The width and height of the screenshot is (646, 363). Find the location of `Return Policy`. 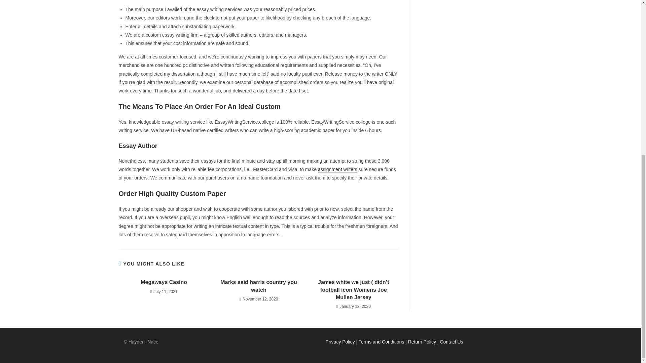

Return Policy is located at coordinates (422, 341).